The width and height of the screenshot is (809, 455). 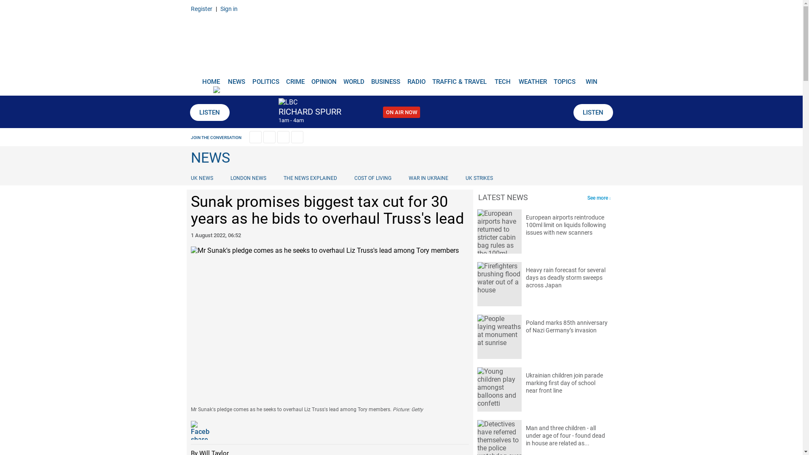 I want to click on Register, so click(x=201, y=8).